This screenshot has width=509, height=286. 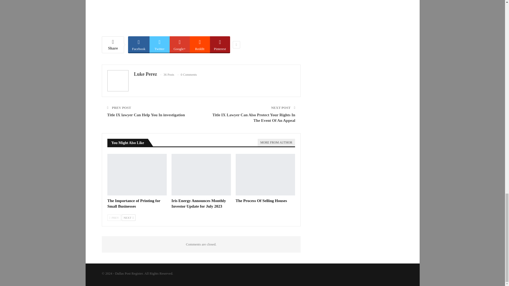 What do you see at coordinates (160, 44) in the screenshot?
I see `Twitter` at bounding box center [160, 44].